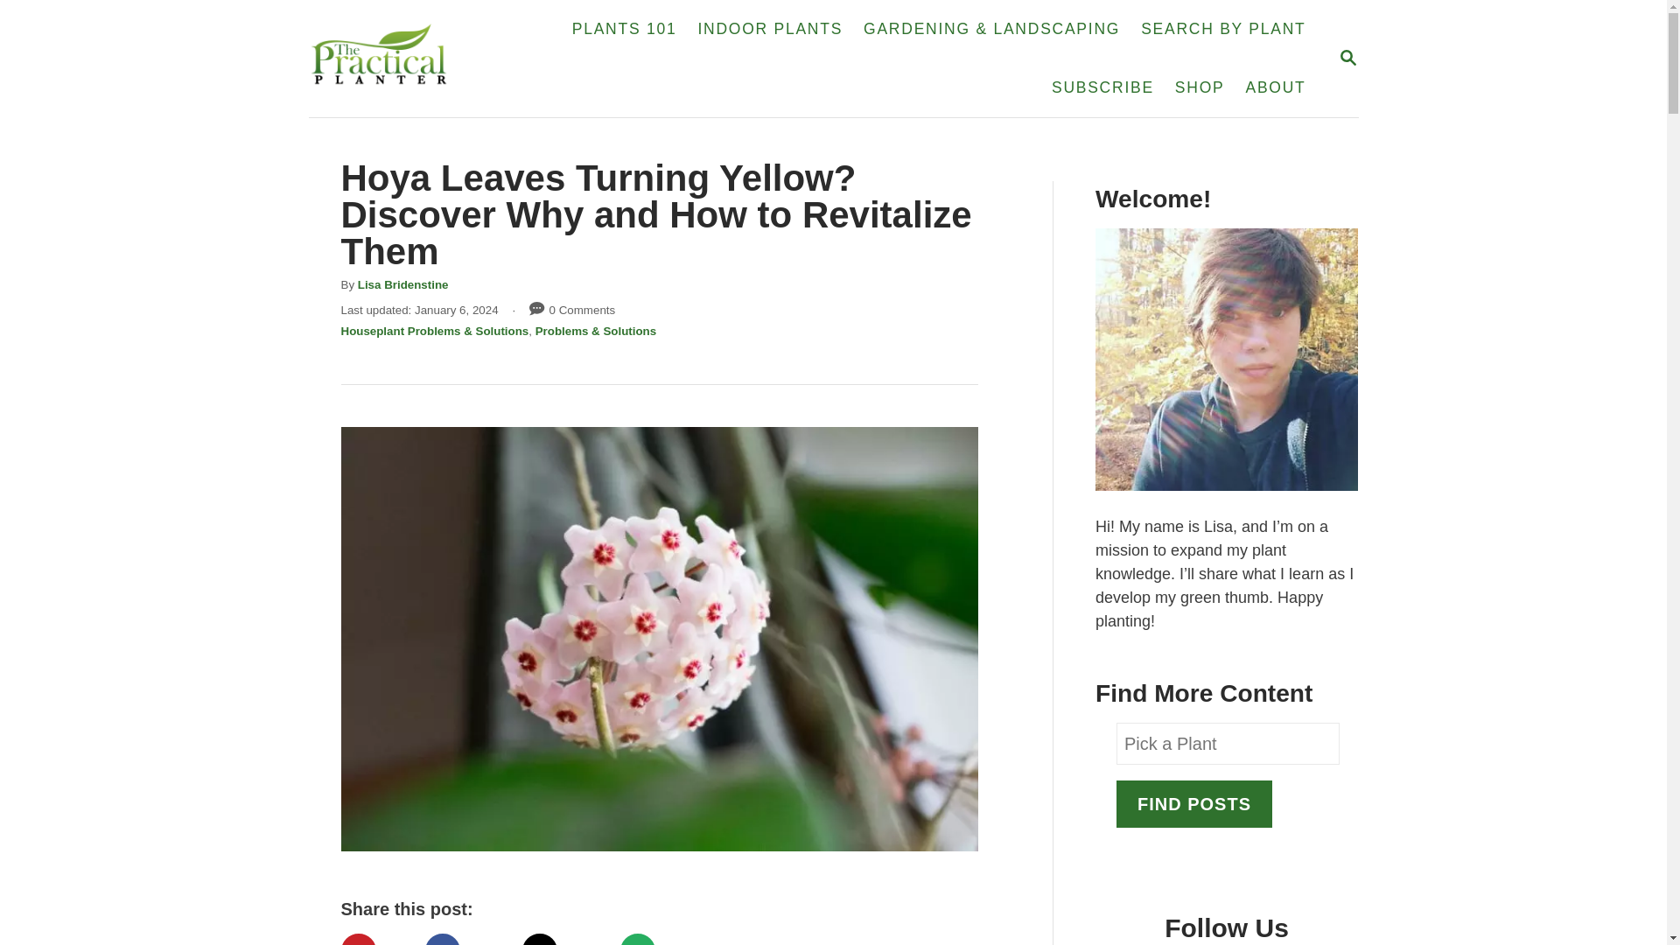  What do you see at coordinates (411, 58) in the screenshot?
I see `Share on Facebook` at bounding box center [411, 58].